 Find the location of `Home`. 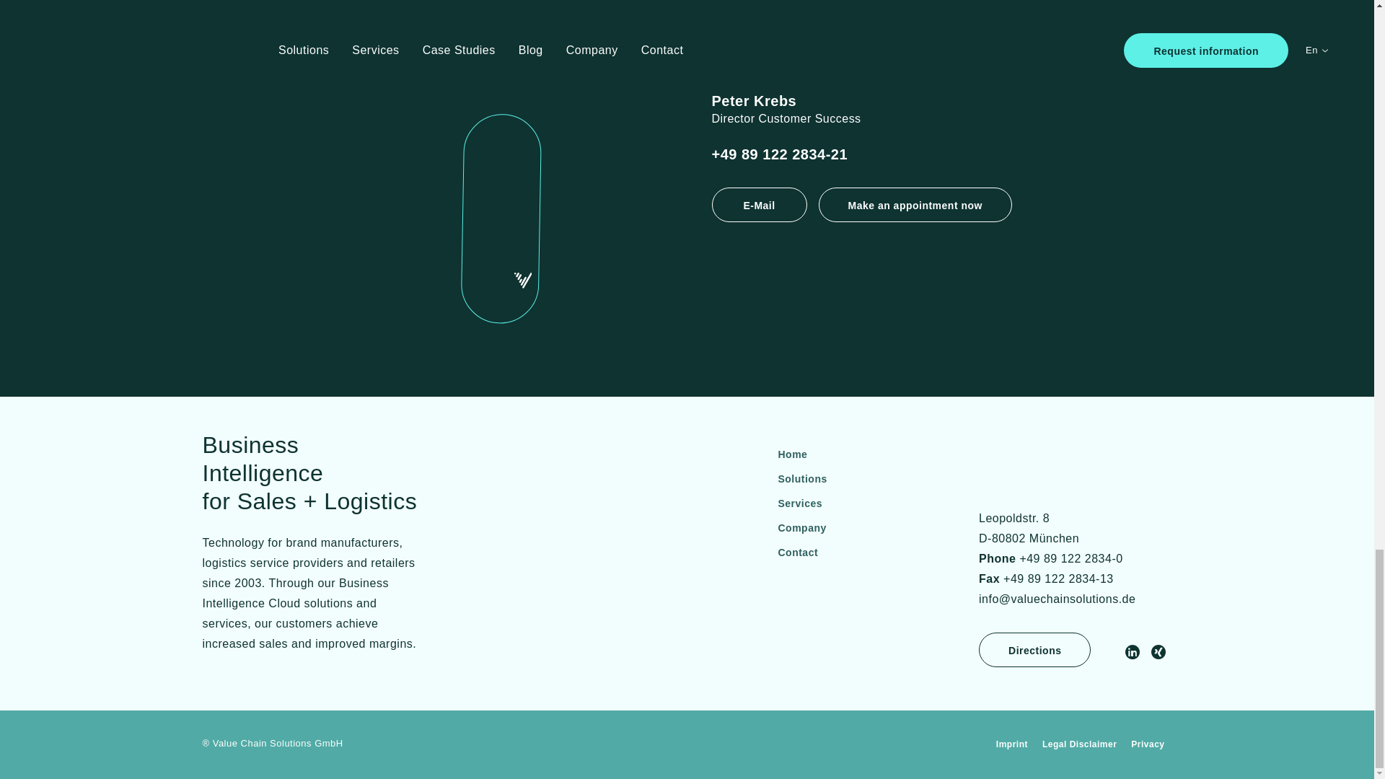

Home is located at coordinates (792, 454).